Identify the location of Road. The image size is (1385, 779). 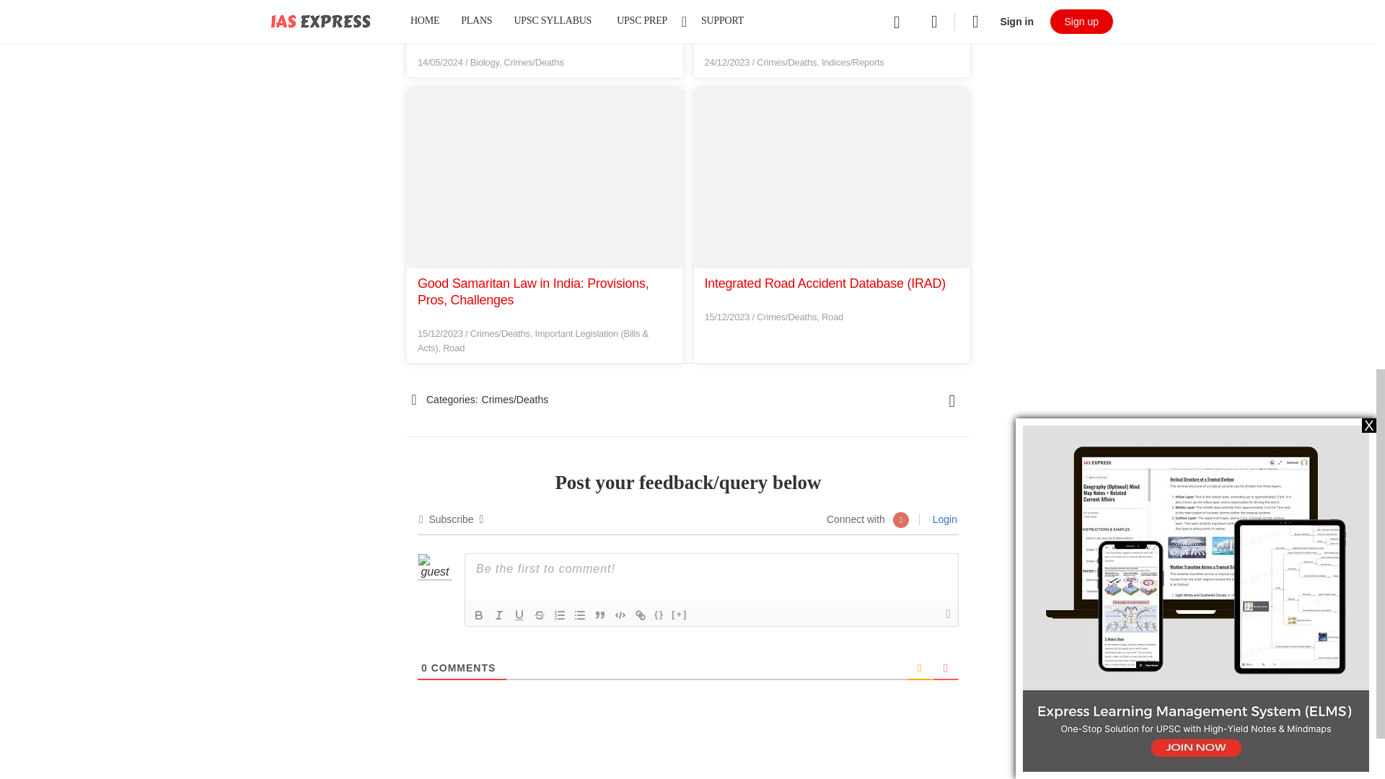
(453, 348).